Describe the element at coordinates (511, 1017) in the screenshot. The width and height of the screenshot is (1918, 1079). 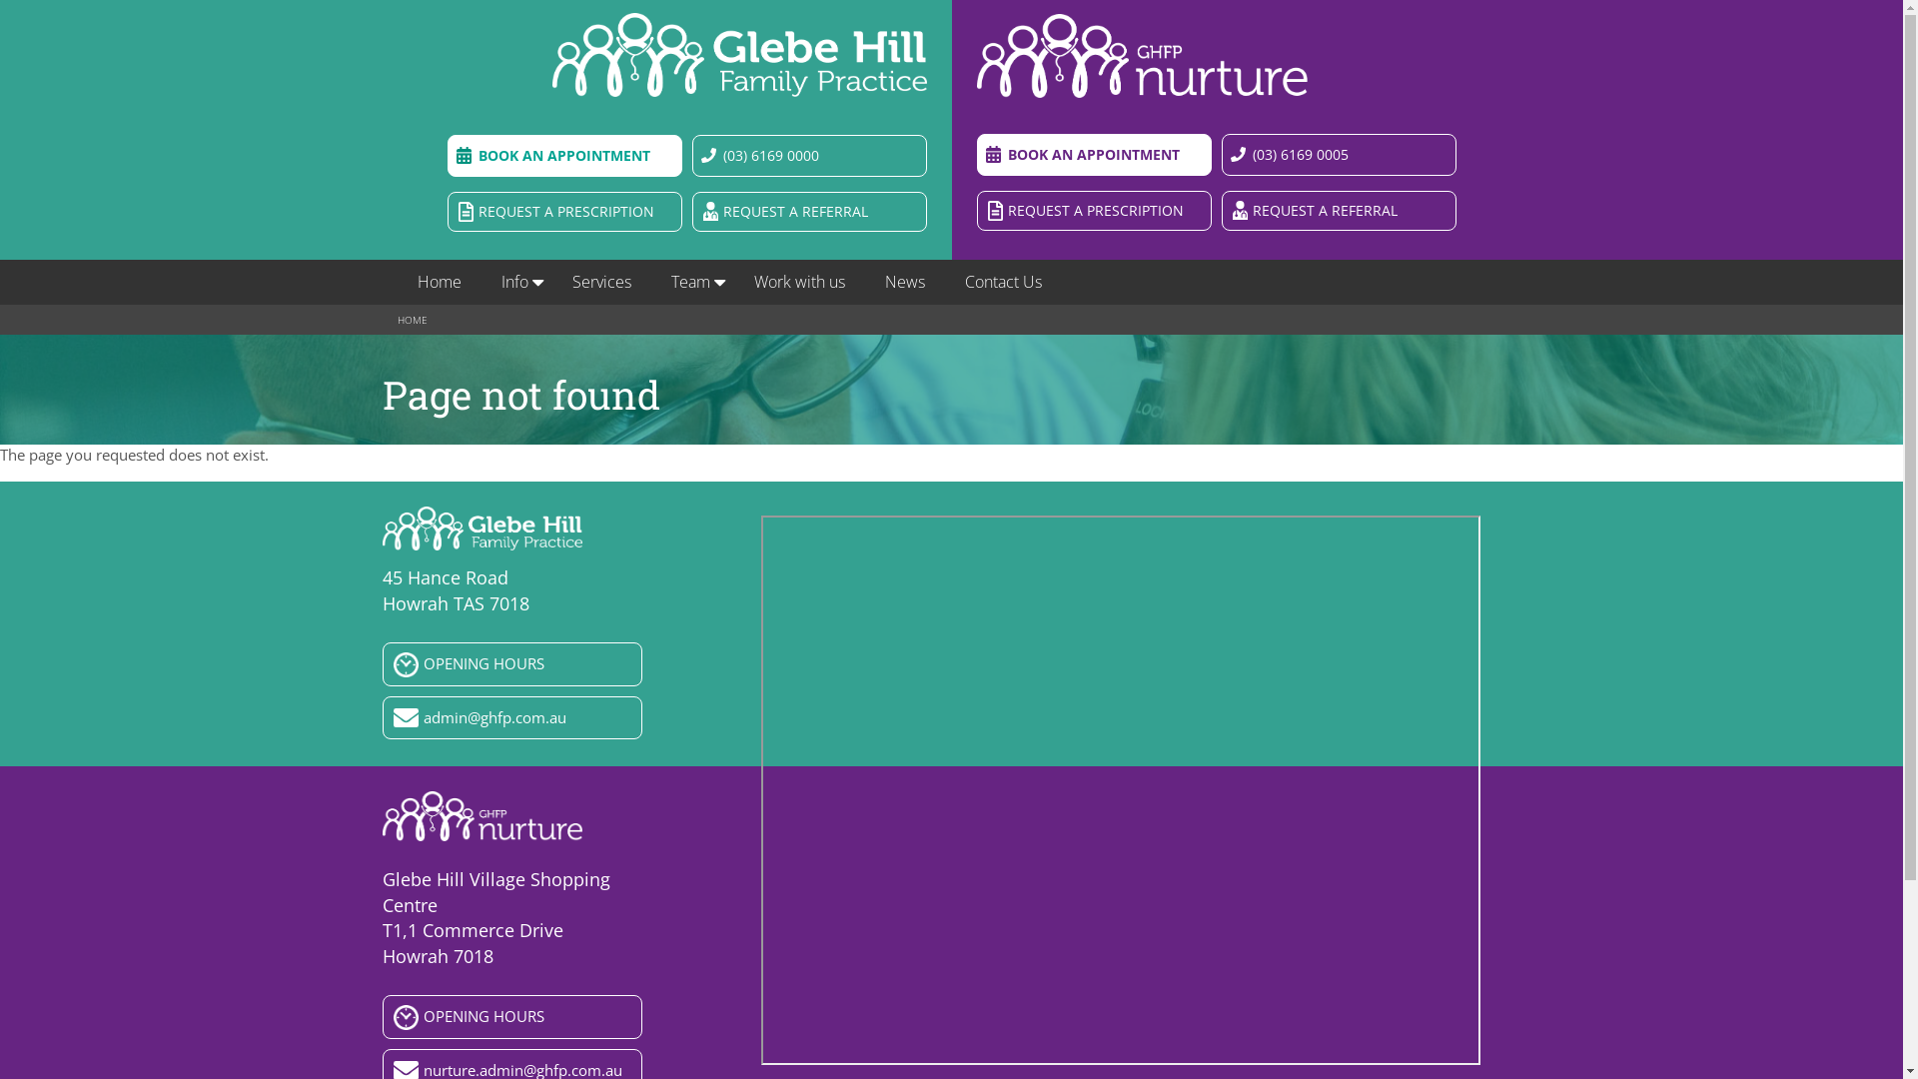
I see `OPENING HOURS` at that location.